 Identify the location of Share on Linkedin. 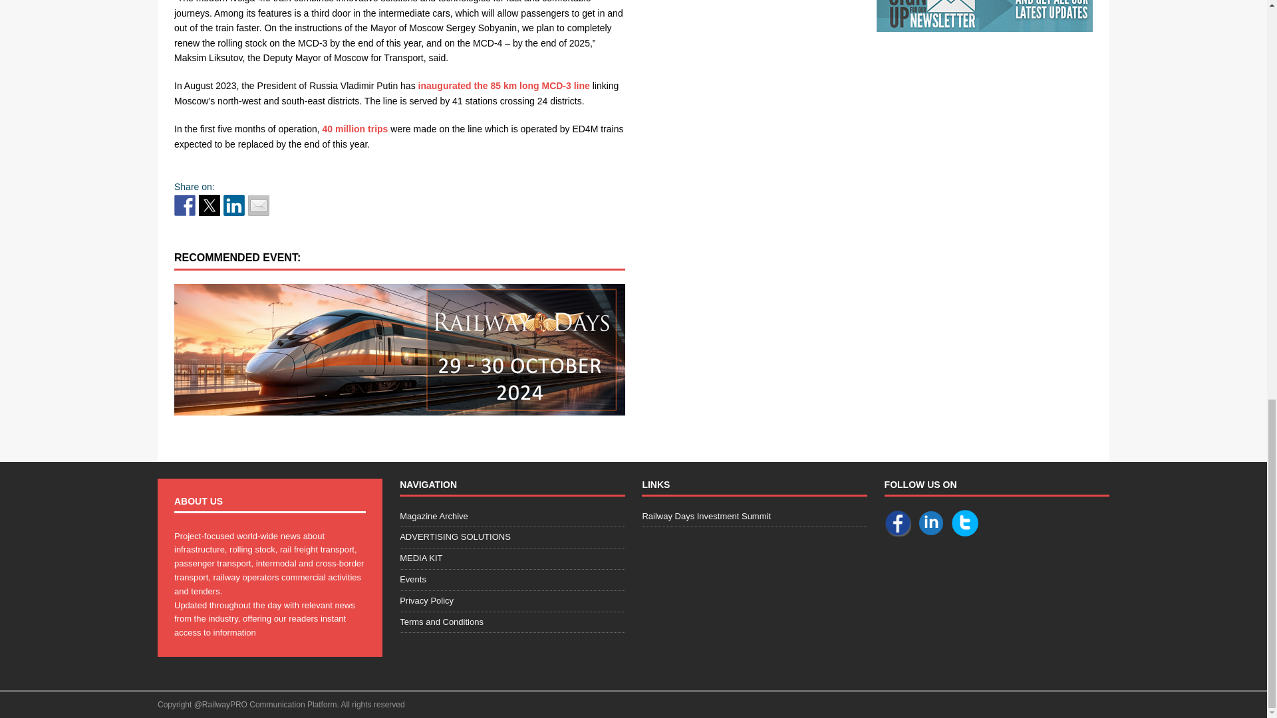
(234, 205).